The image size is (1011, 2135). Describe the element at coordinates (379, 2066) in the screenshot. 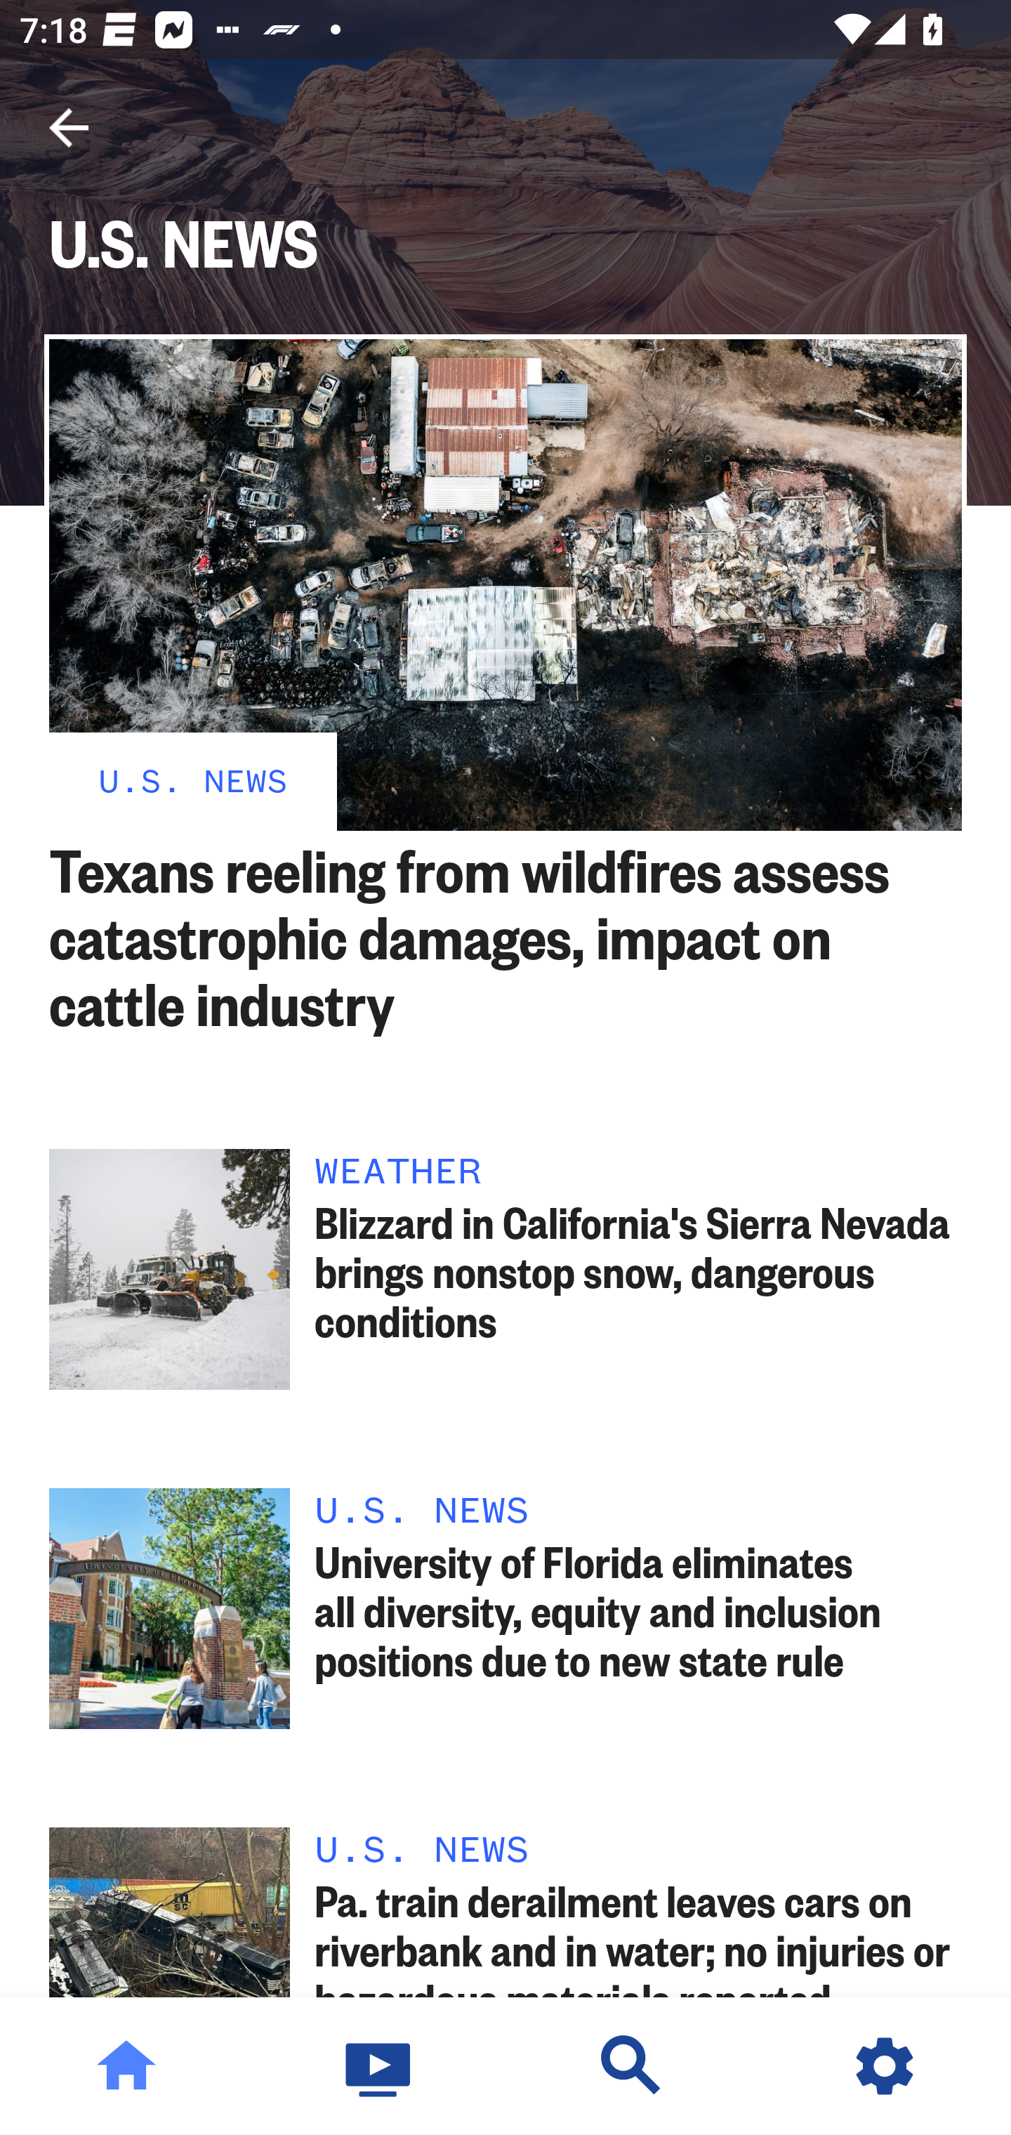

I see `Watch` at that location.